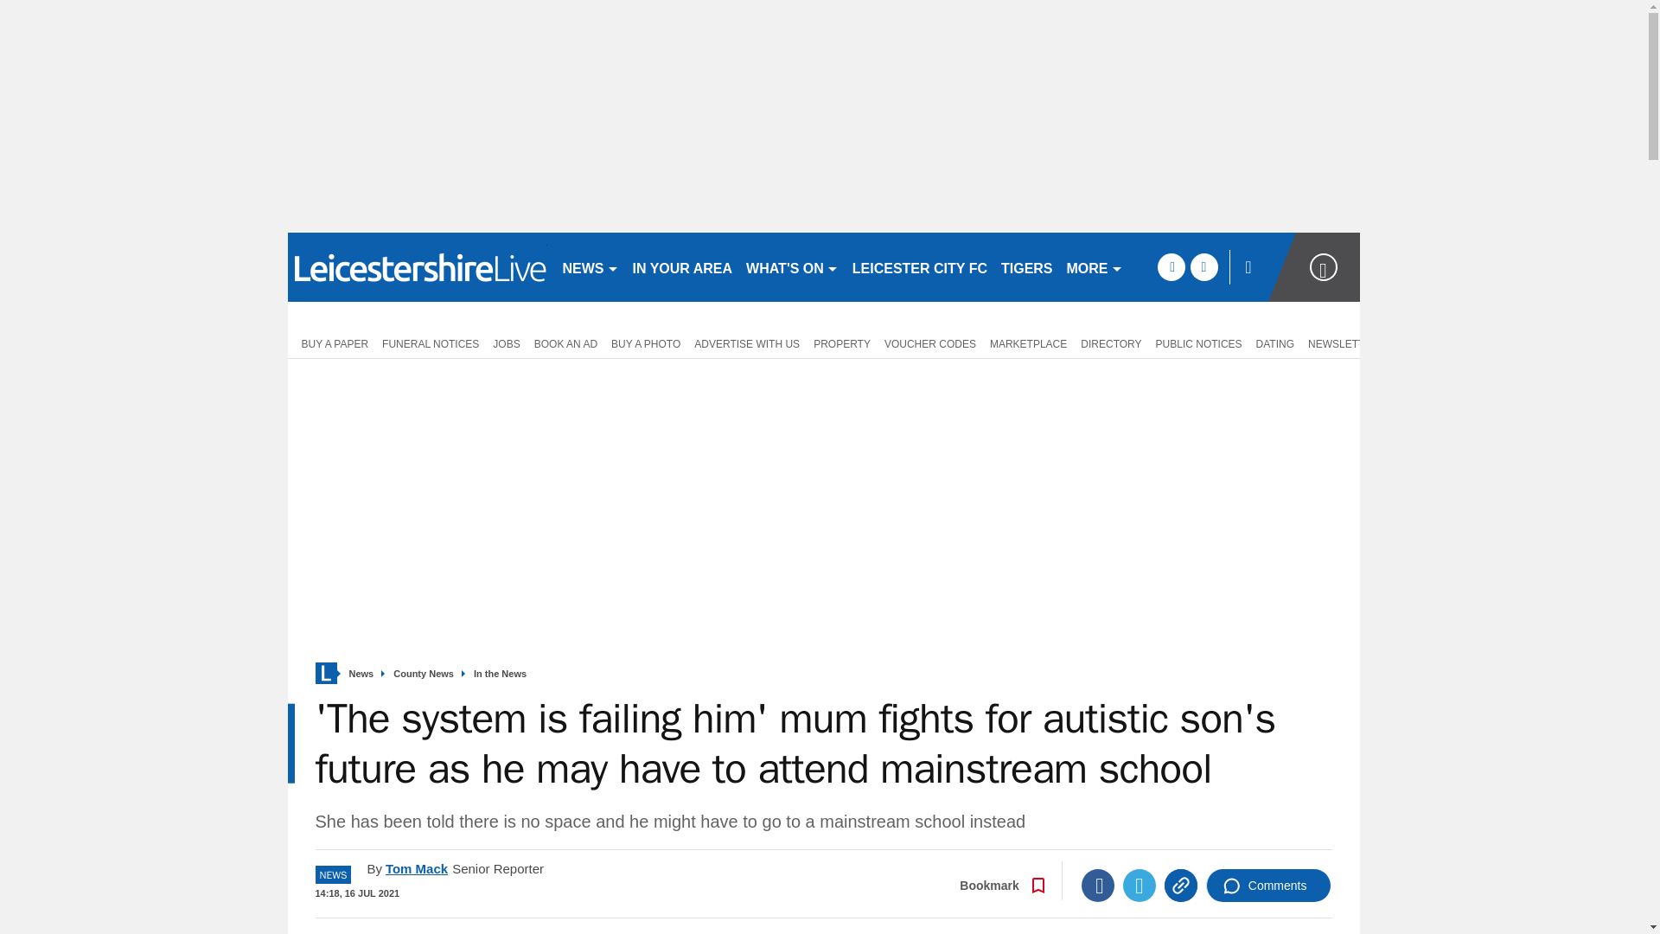 This screenshot has height=934, width=1660. I want to click on TIGERS, so click(1027, 266).